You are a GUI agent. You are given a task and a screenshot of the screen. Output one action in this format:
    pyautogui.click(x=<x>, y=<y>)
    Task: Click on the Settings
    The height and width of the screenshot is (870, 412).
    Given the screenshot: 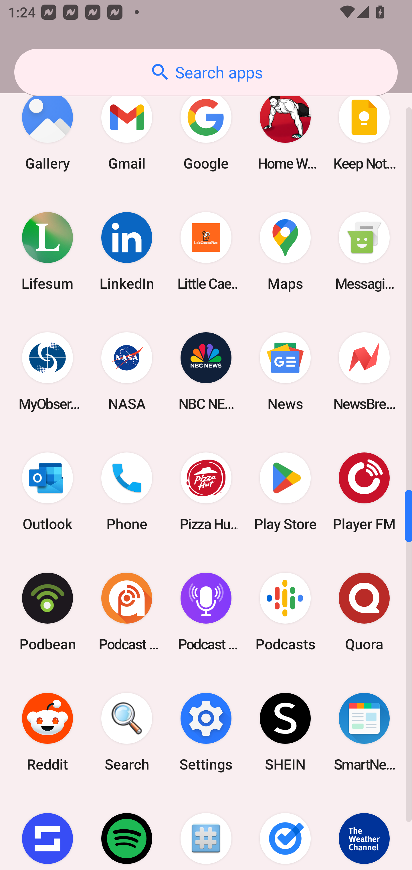 What is the action you would take?
    pyautogui.click(x=206, y=732)
    